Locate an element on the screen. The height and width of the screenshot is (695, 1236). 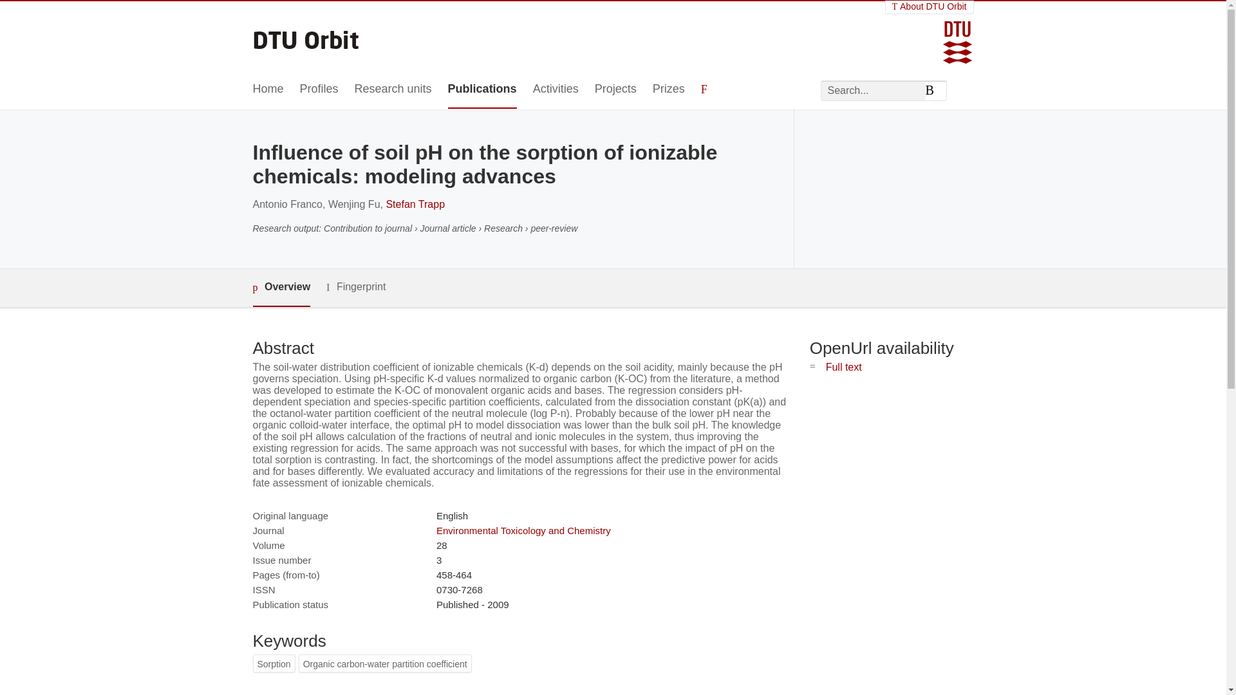
Fingerprint is located at coordinates (355, 287).